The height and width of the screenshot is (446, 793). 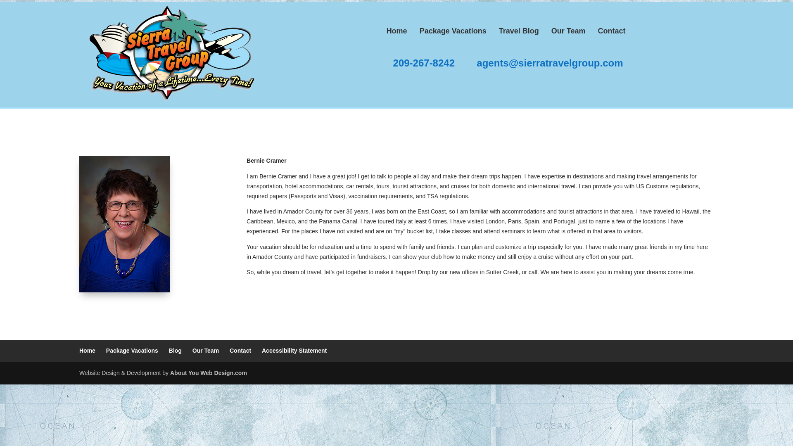 I want to click on Home, so click(x=396, y=31).